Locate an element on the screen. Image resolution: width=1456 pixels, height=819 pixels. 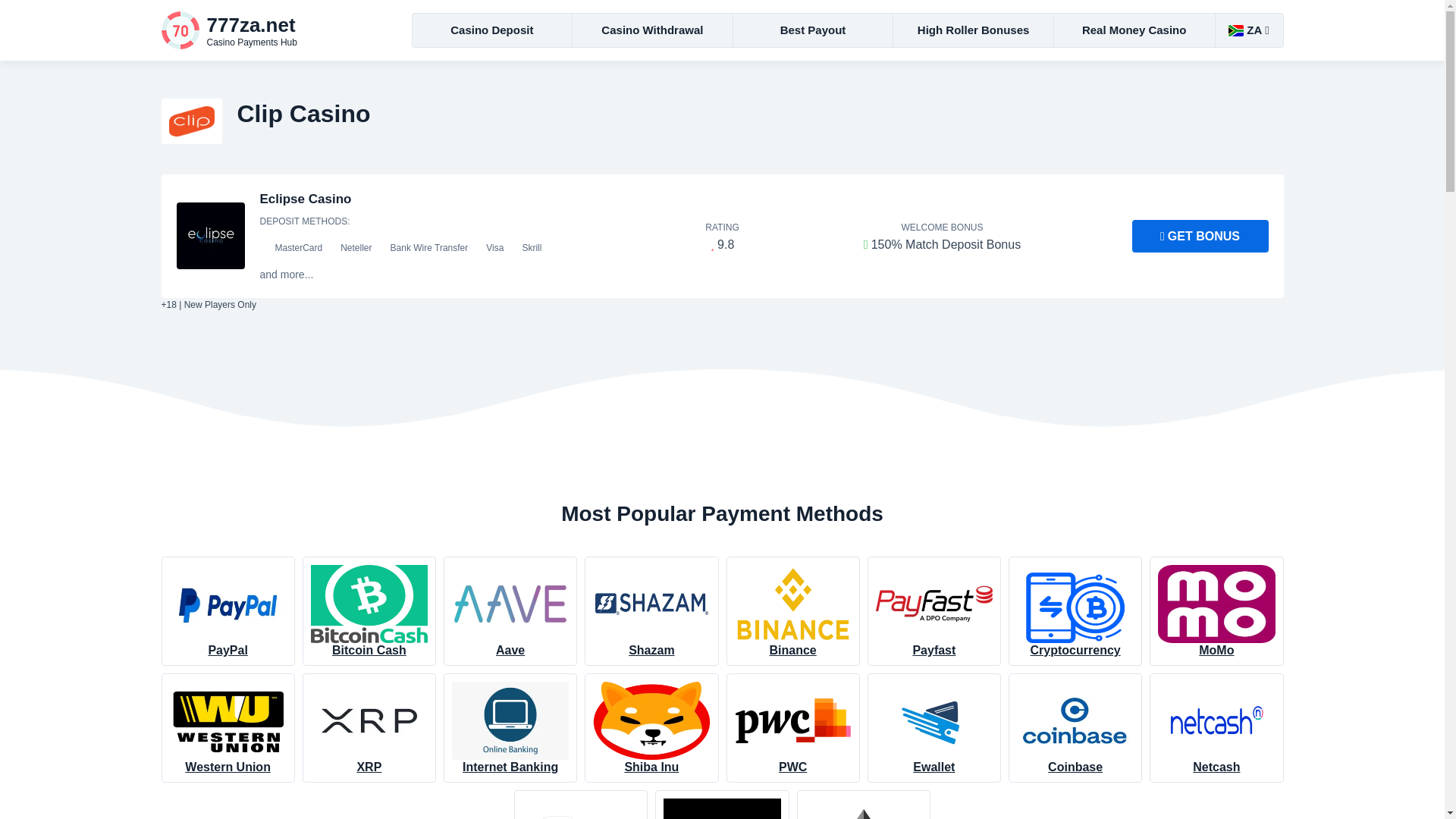
ZA is located at coordinates (1248, 30).